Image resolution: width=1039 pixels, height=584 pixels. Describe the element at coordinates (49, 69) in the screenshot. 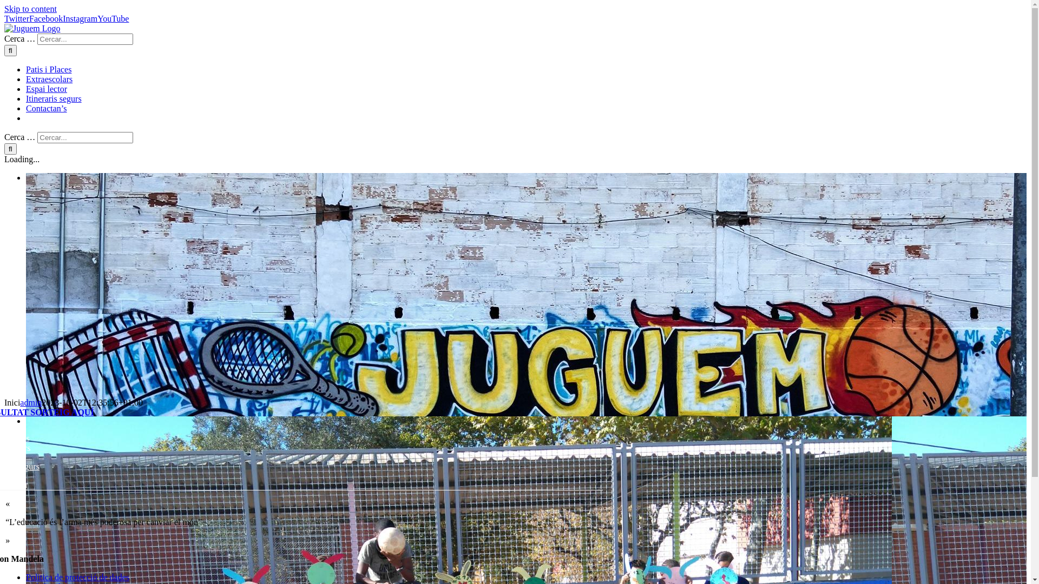

I see `Patis i Places` at that location.